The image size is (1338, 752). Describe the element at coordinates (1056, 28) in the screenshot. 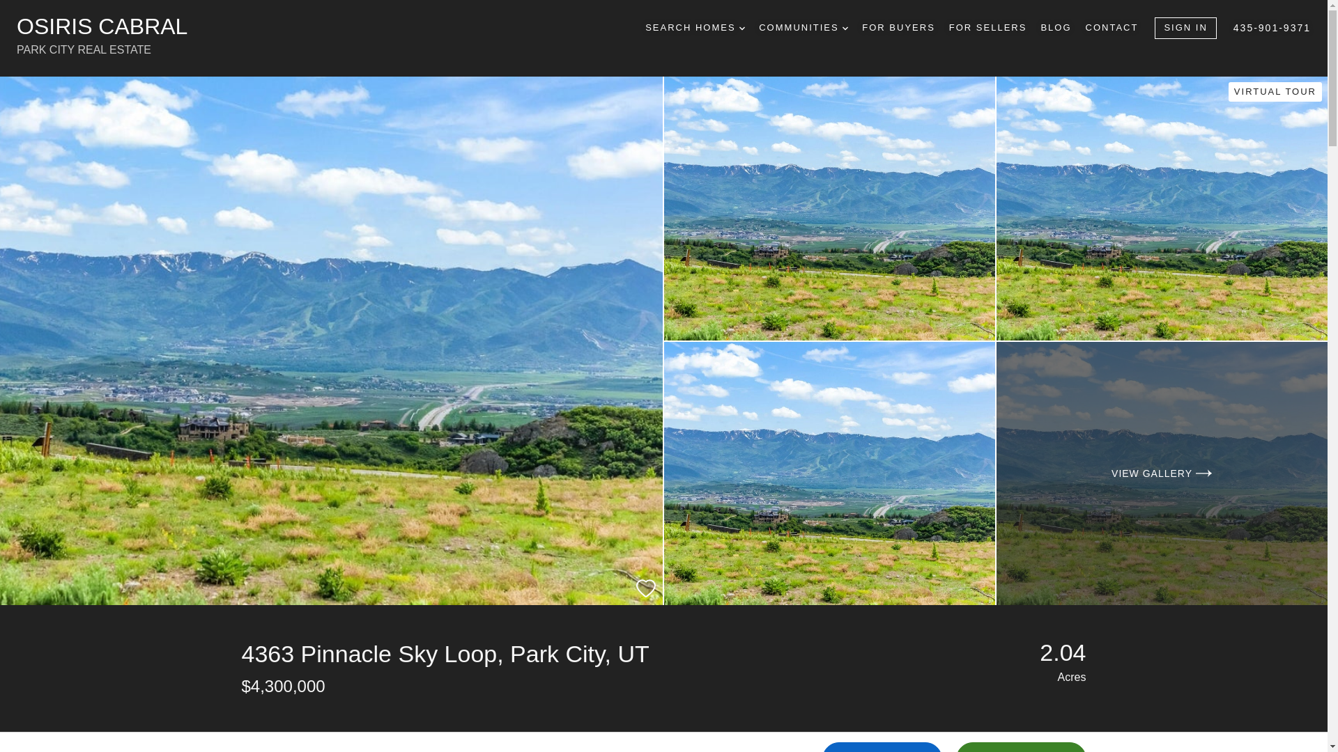

I see `BLOG` at that location.